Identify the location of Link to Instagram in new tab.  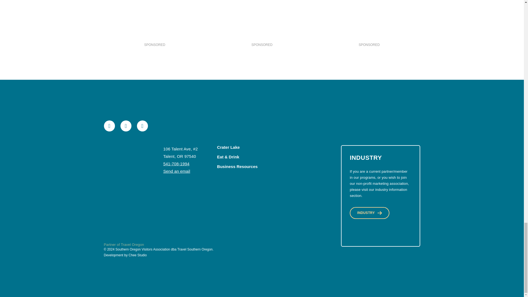
(142, 126).